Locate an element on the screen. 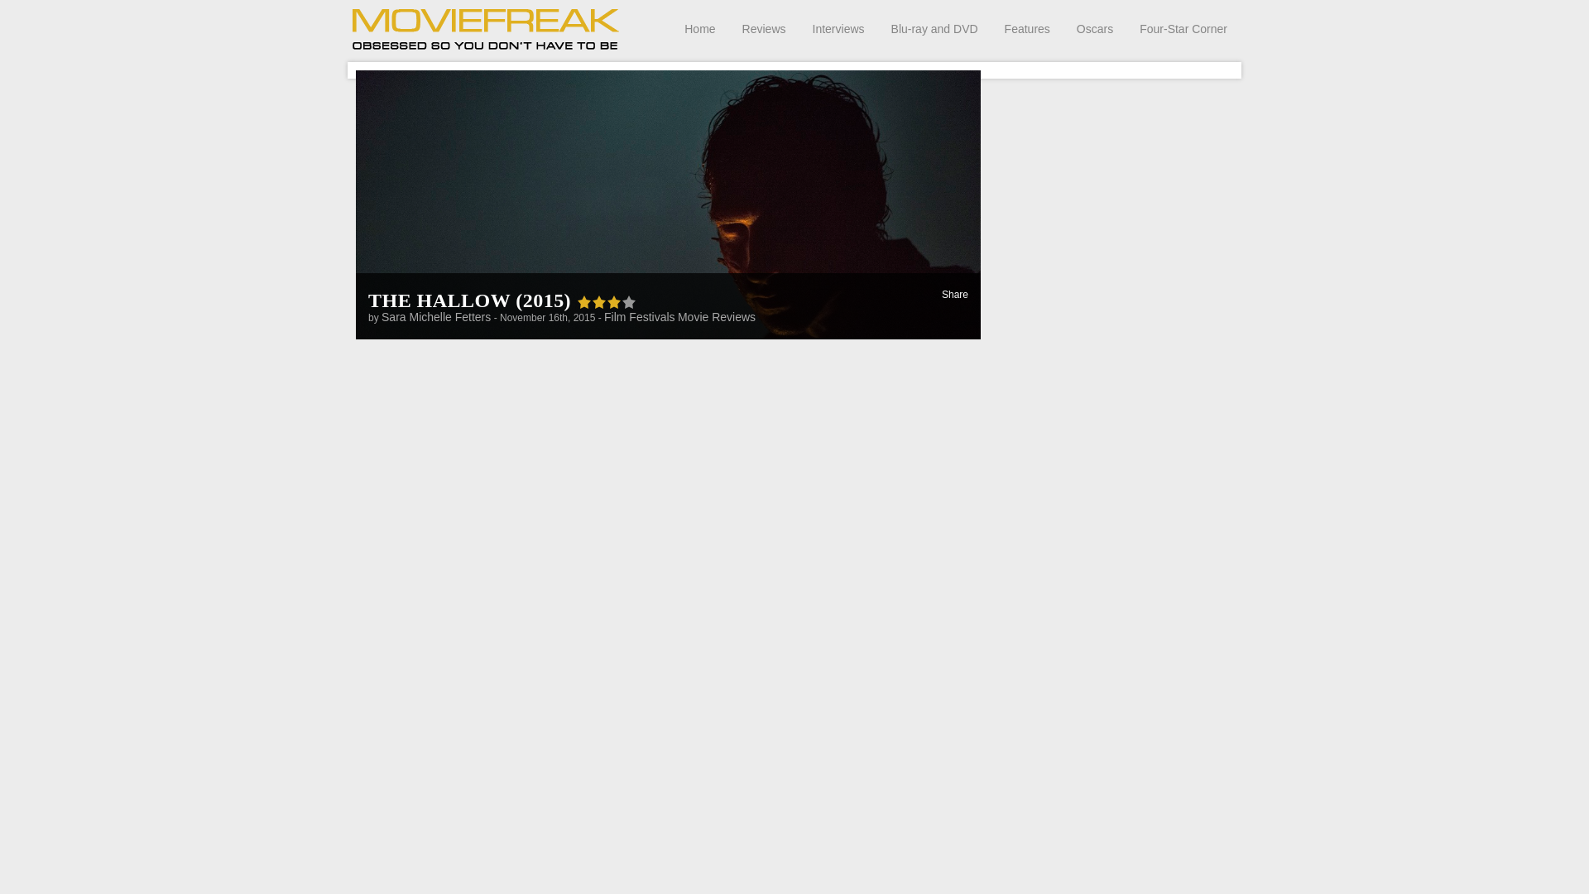 Image resolution: width=1589 pixels, height=894 pixels. Oscars is located at coordinates (1095, 28).